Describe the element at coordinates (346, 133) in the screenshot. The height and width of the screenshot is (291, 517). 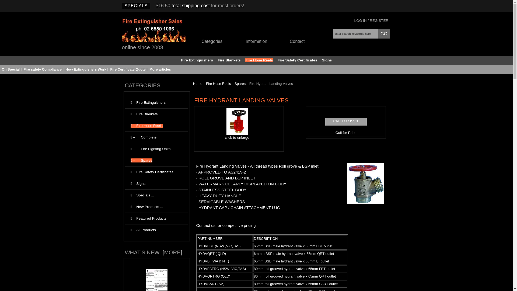
I see `Call for Price` at that location.